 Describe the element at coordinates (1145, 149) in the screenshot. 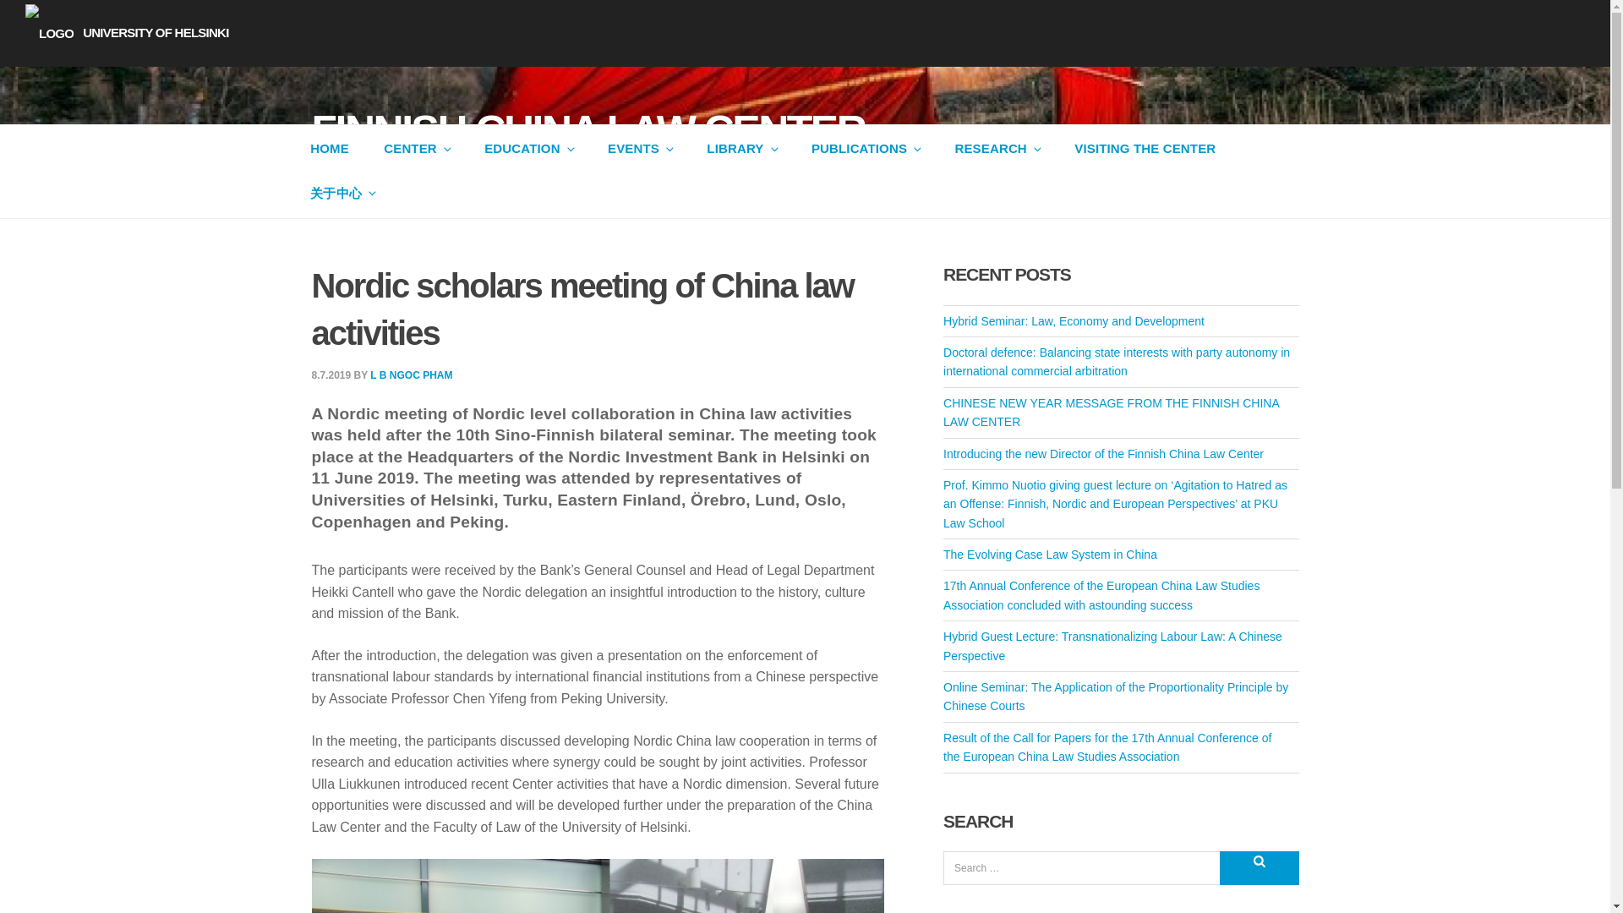

I see `VISITING THE CENTER` at that location.